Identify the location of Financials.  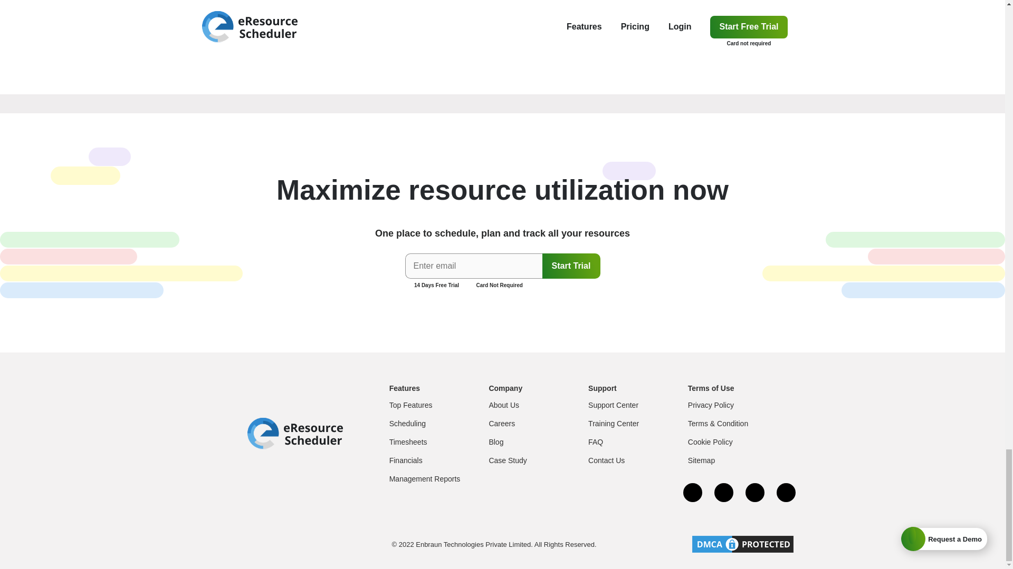
(405, 460).